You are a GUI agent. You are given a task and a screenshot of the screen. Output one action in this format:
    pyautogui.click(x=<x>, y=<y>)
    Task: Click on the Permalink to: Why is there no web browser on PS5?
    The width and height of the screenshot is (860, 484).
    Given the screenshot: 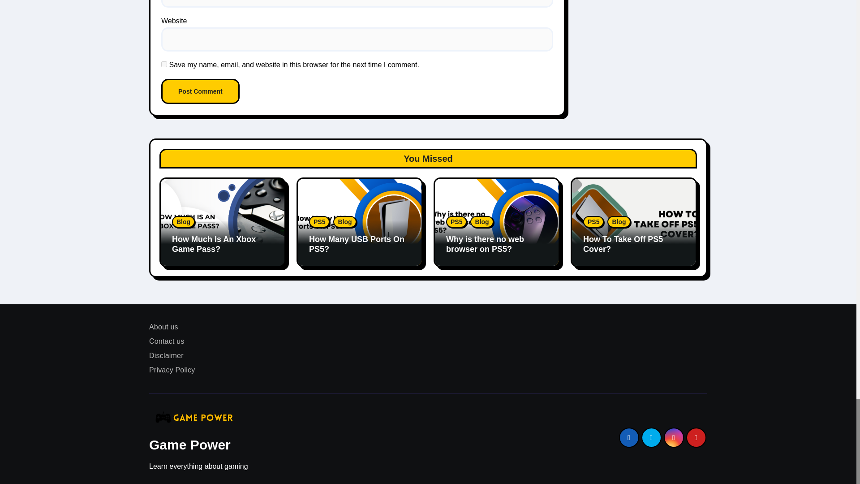 What is the action you would take?
    pyautogui.click(x=485, y=244)
    